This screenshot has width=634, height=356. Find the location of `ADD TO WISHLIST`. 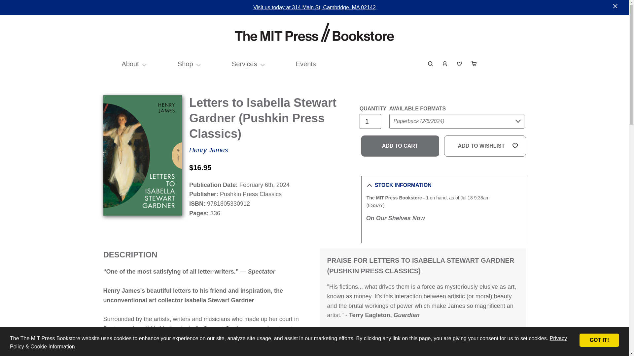

ADD TO WISHLIST is located at coordinates (485, 146).